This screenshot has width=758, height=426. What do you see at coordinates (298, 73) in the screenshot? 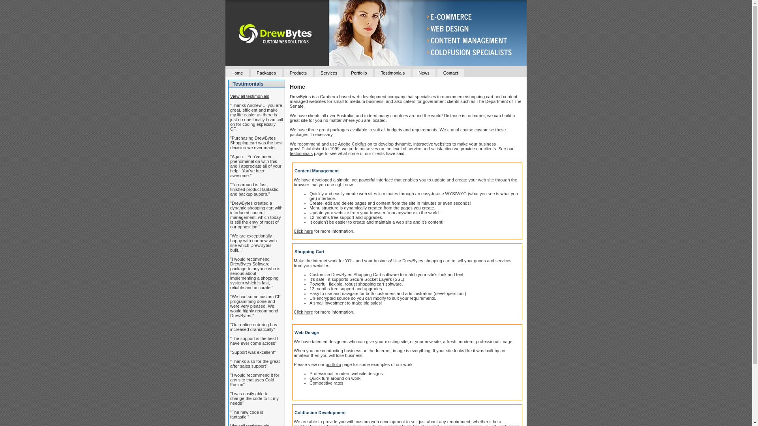
I see `Products` at bounding box center [298, 73].